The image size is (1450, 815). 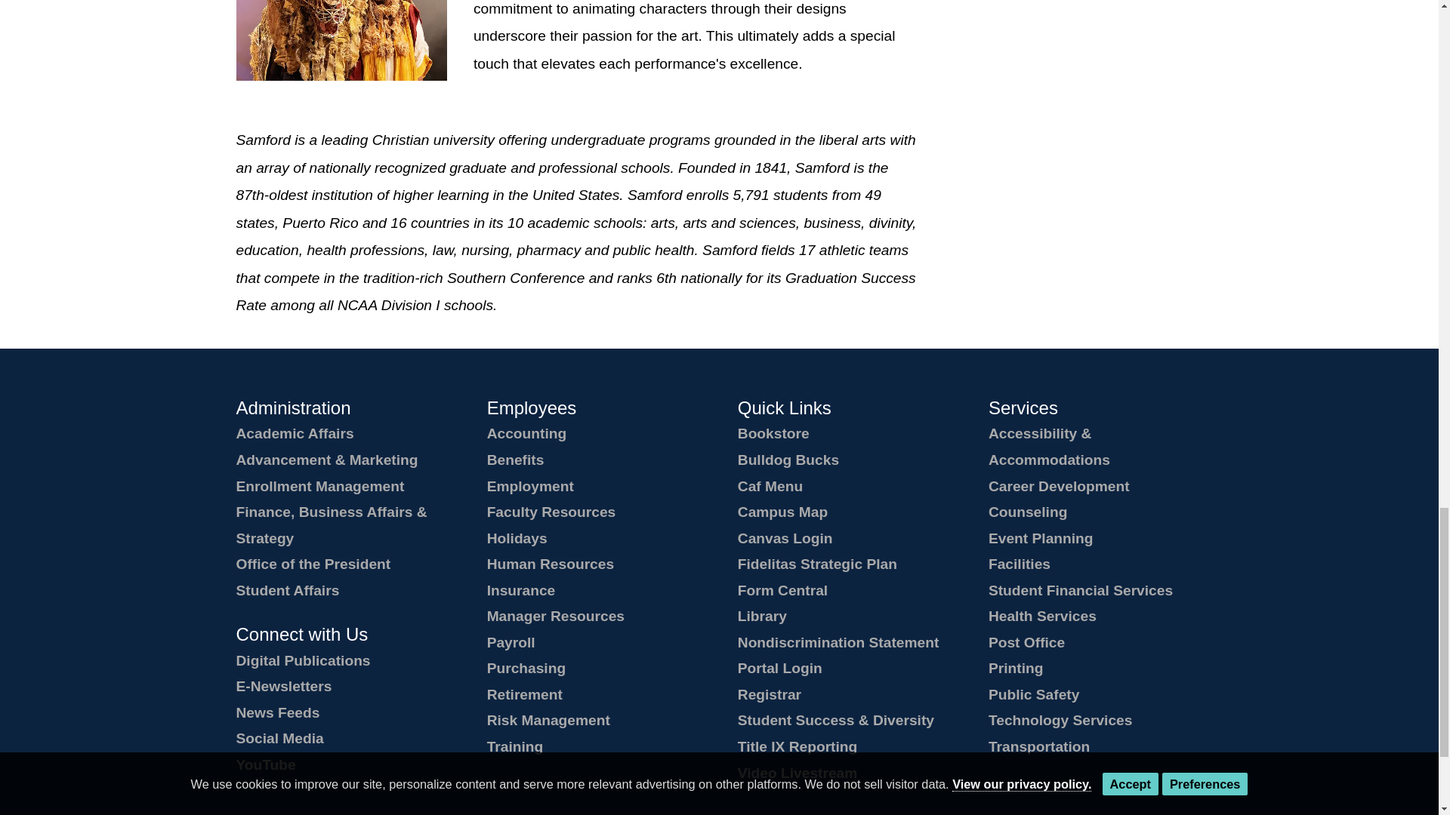 I want to click on Subscribe to Samford news feeds., so click(x=276, y=712).